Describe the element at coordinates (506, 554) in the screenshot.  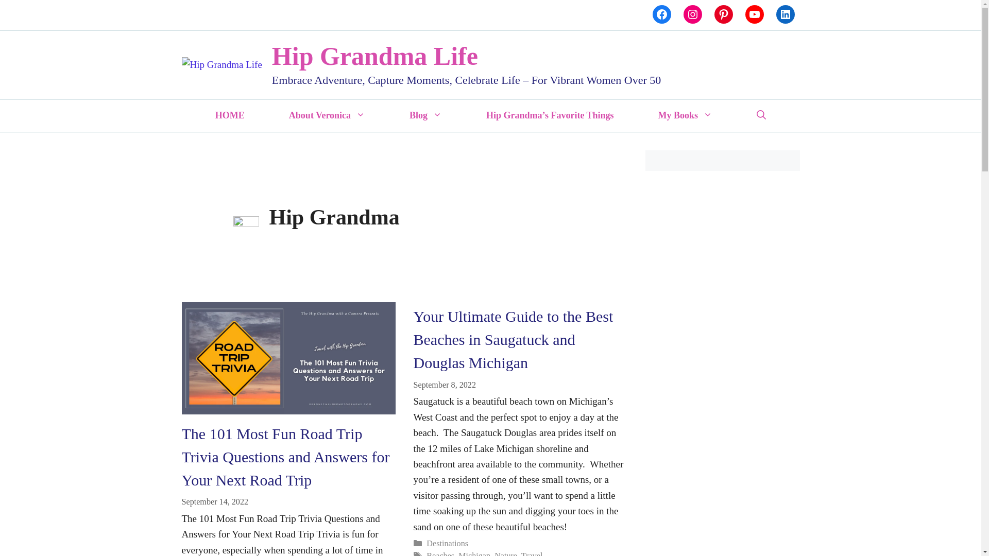
I see `Nature` at that location.